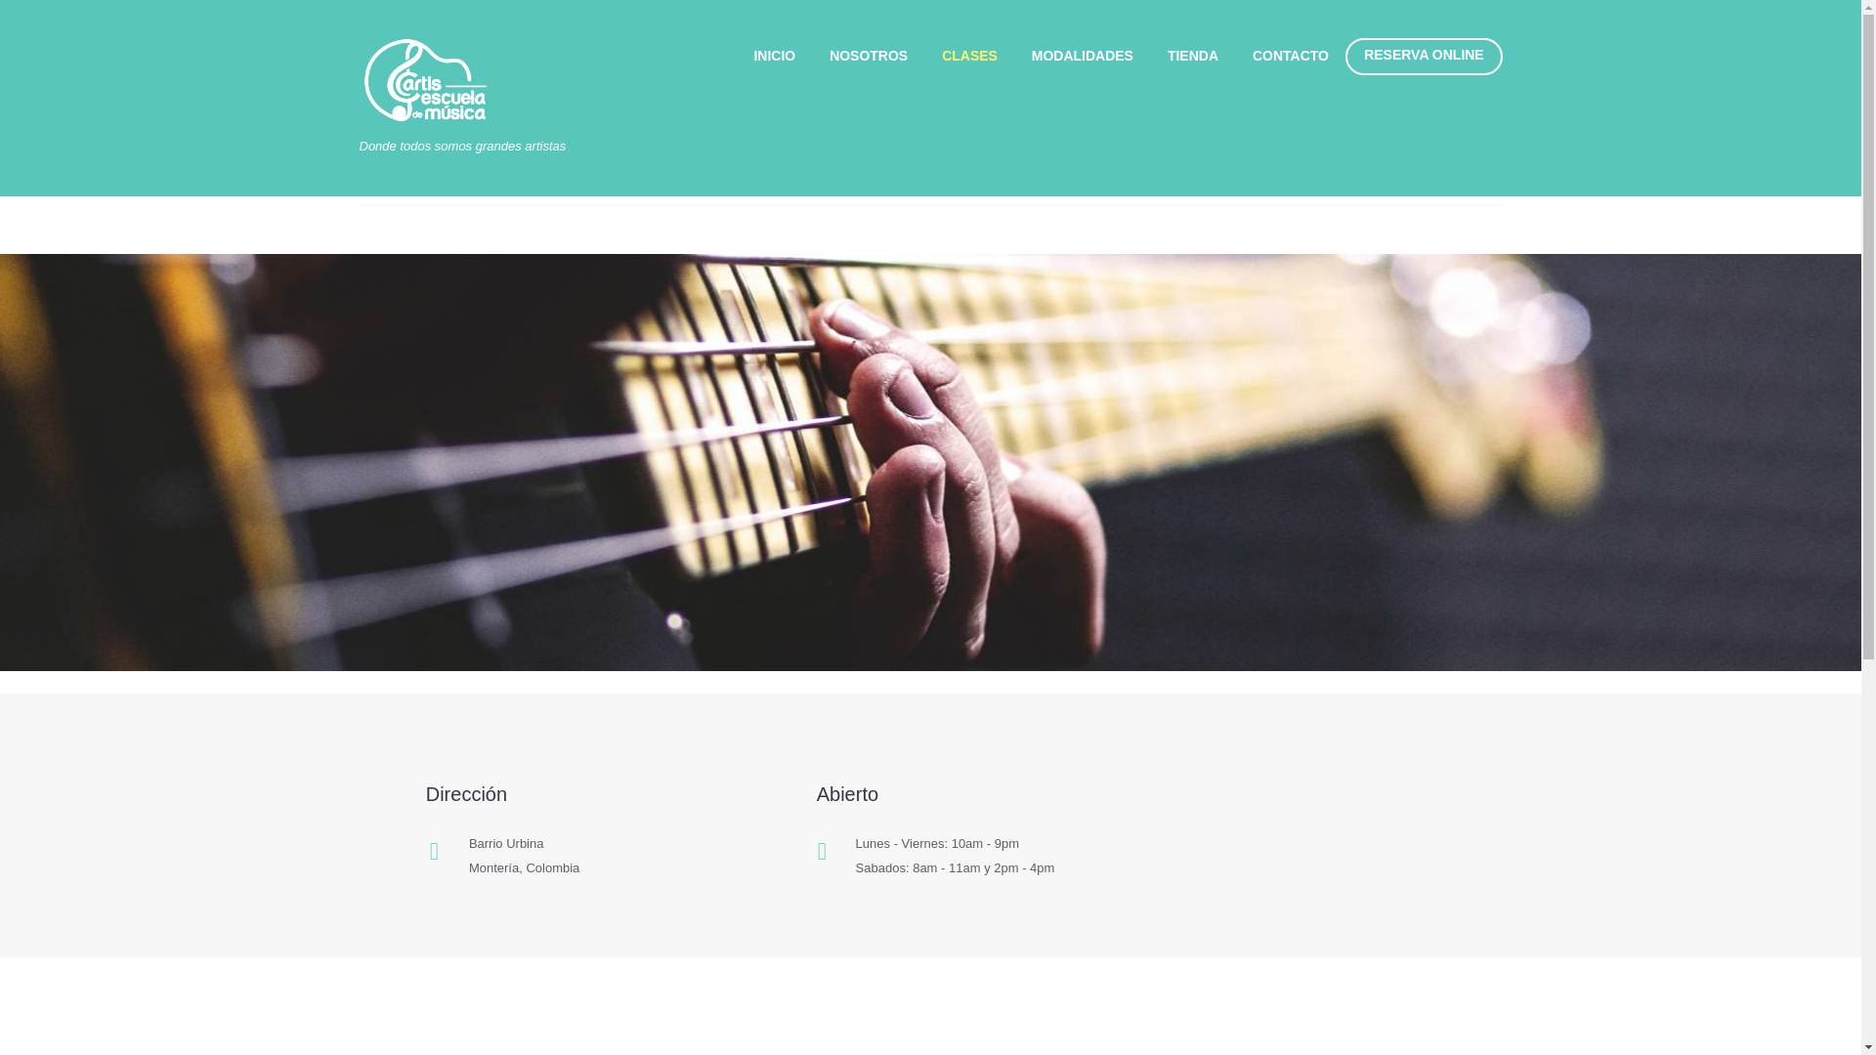 The width and height of the screenshot is (1876, 1055). What do you see at coordinates (1290, 55) in the screenshot?
I see `CONTACTO` at bounding box center [1290, 55].